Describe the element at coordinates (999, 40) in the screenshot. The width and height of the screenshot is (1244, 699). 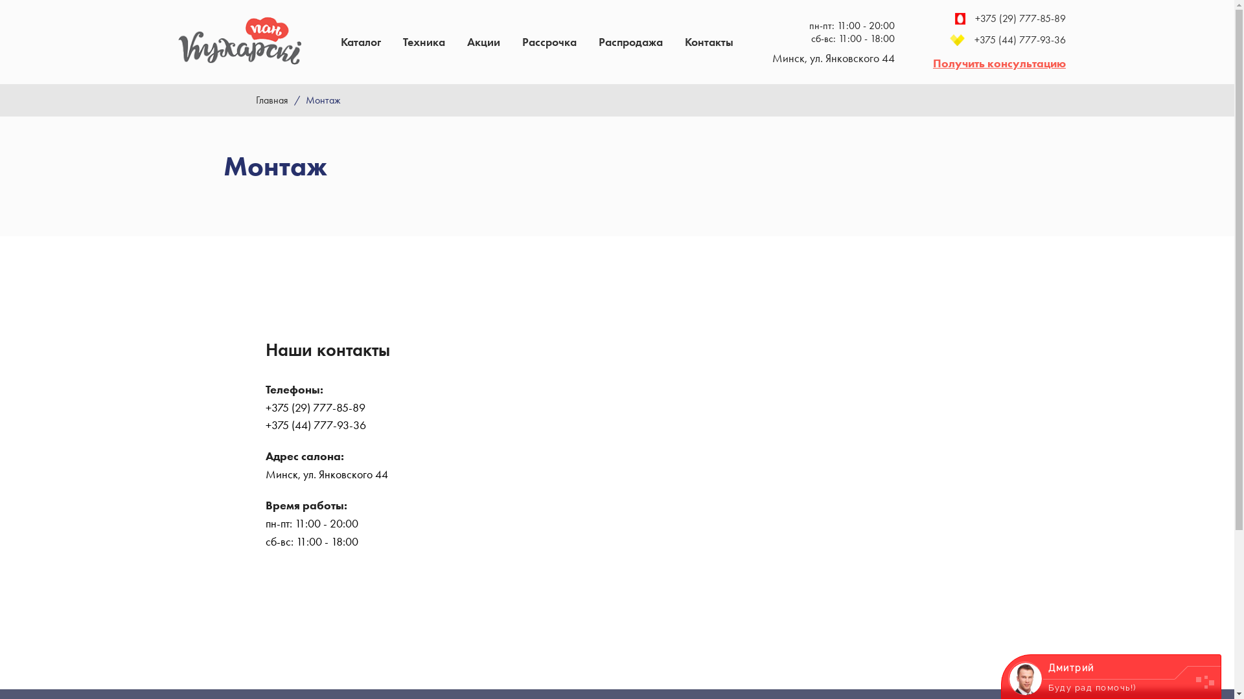
I see `+375 (44) 777-93-36` at that location.